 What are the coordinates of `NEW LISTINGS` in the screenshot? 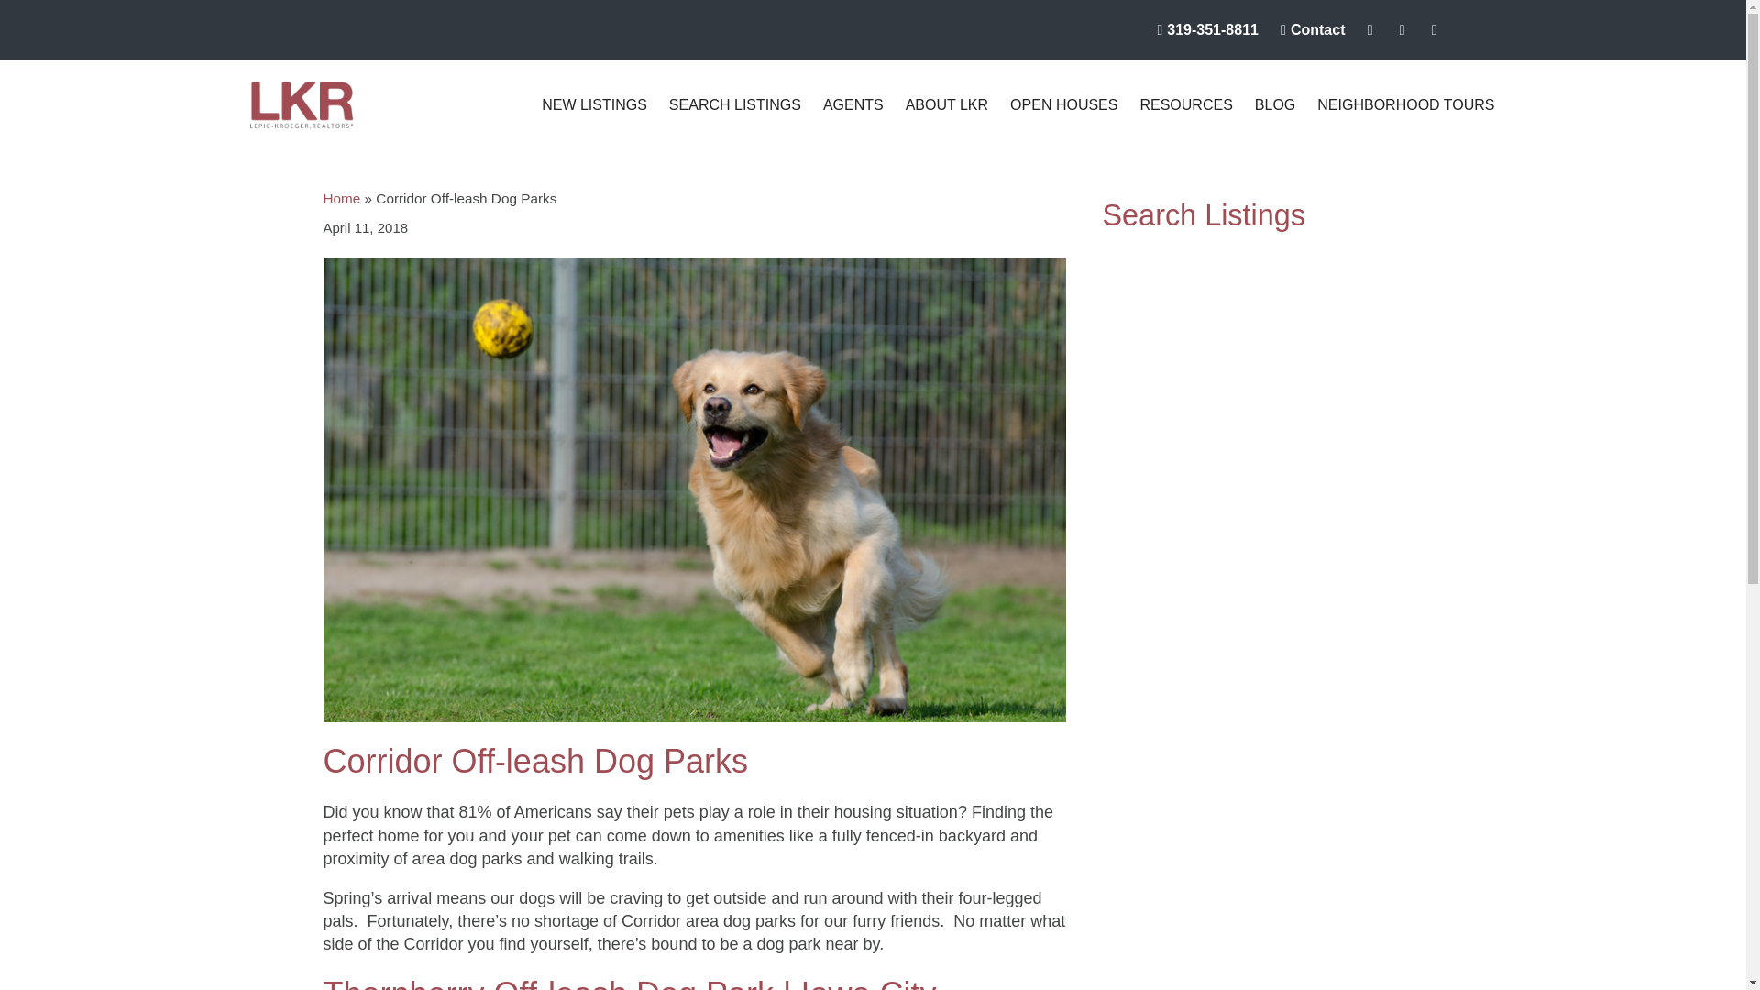 It's located at (594, 104).